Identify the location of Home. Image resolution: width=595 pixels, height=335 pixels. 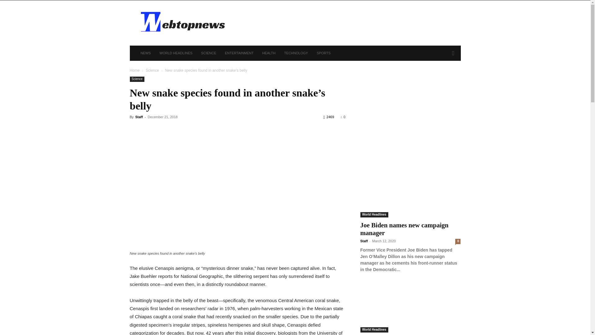
(134, 70).